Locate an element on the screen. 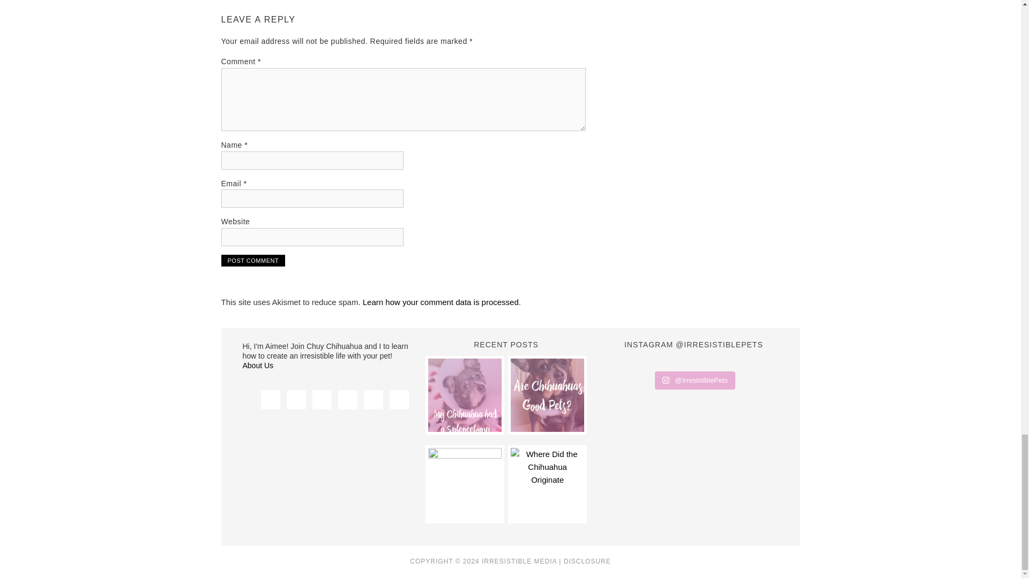 The image size is (1029, 578). Are Chihuahuas Good Pets? is located at coordinates (547, 394).